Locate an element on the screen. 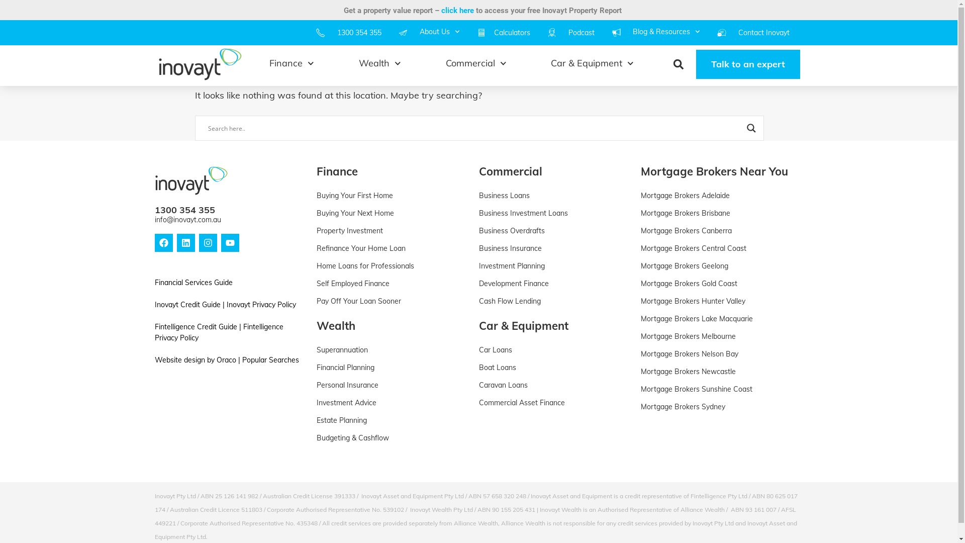 The width and height of the screenshot is (965, 543). Finance is located at coordinates (337, 171).